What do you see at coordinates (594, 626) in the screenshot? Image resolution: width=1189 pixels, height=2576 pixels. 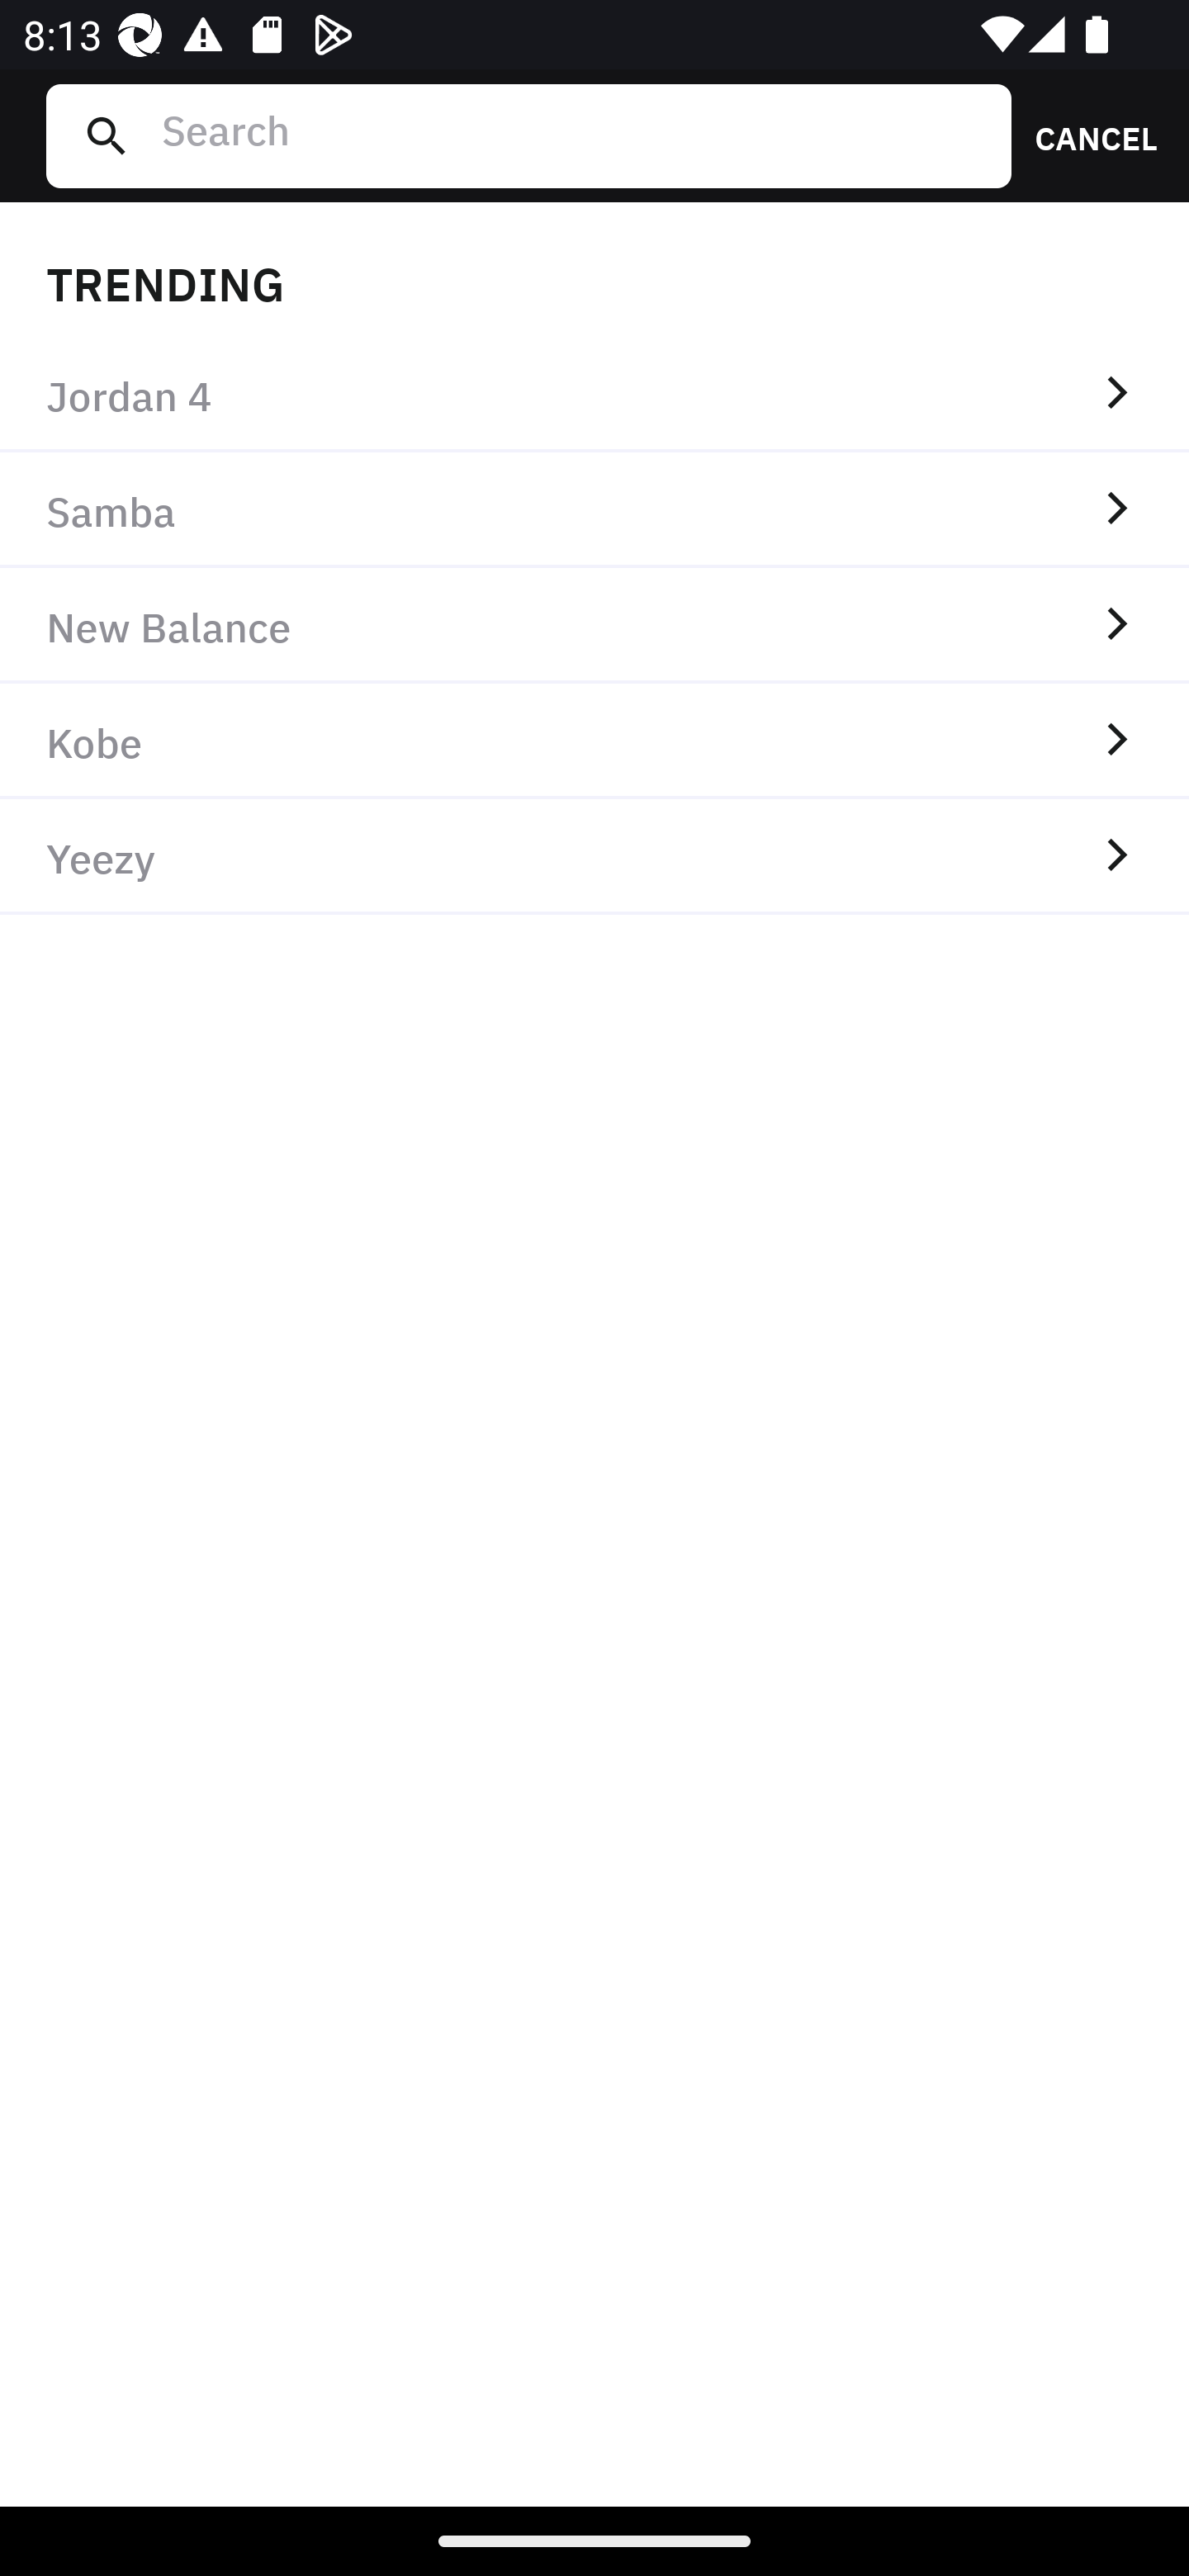 I see `New Balance ` at bounding box center [594, 626].